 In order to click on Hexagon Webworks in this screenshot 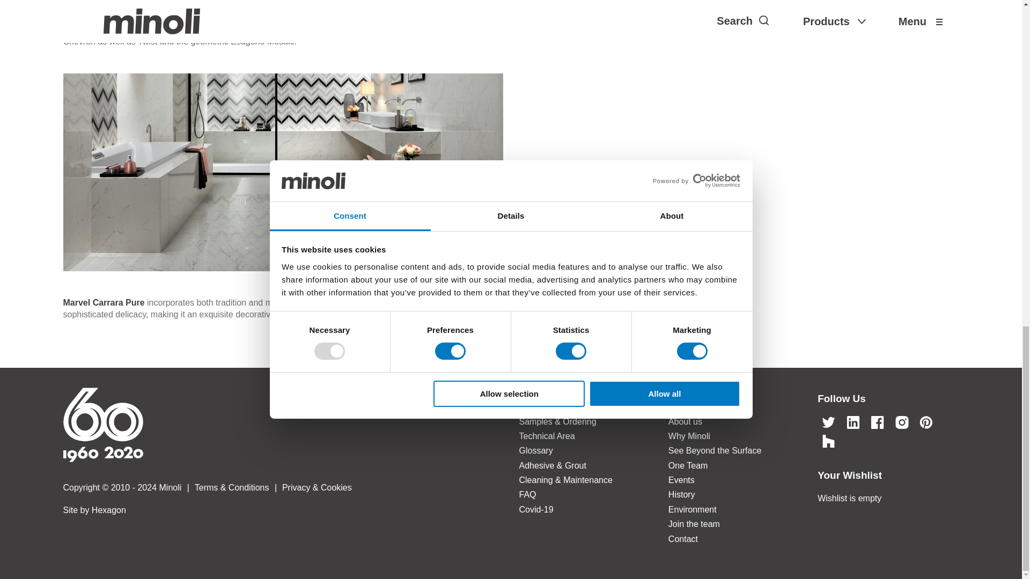, I will do `click(286, 510)`.